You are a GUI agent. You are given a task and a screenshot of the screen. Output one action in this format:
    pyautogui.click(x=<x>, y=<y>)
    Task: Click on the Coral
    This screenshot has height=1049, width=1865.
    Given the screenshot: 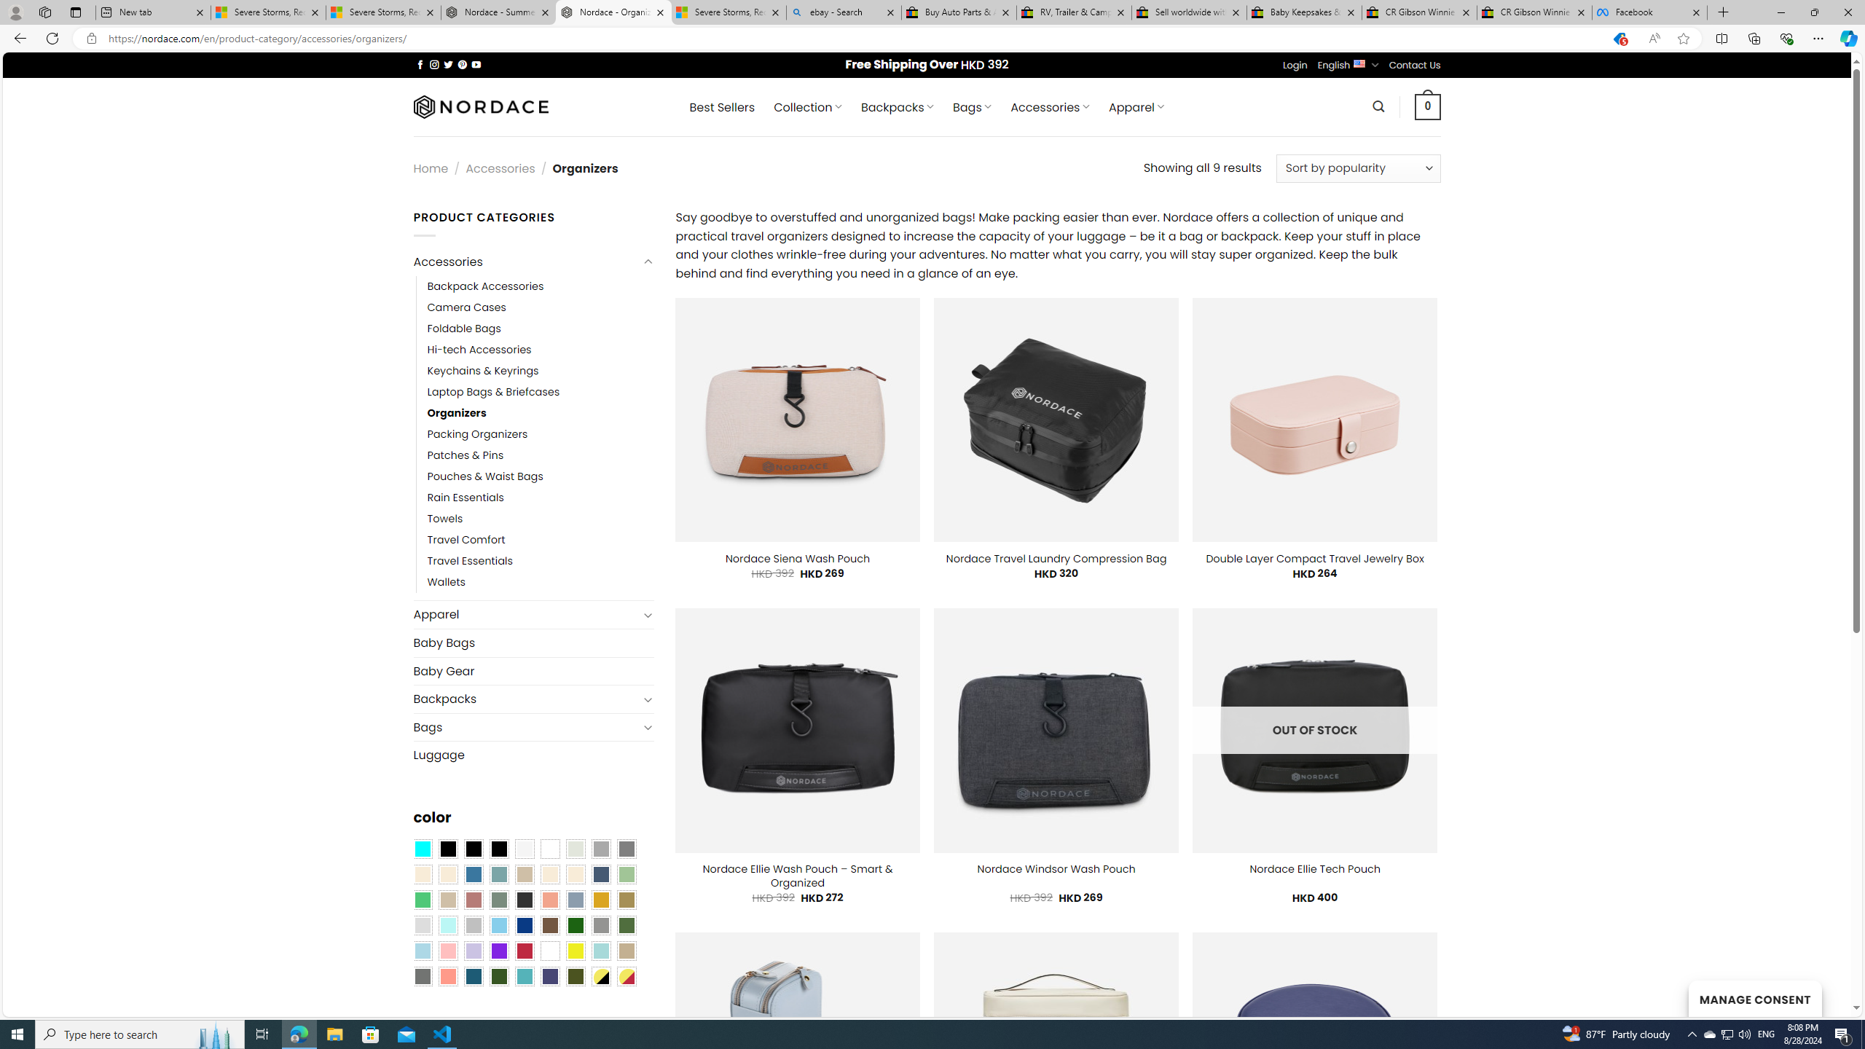 What is the action you would take?
    pyautogui.click(x=550, y=900)
    